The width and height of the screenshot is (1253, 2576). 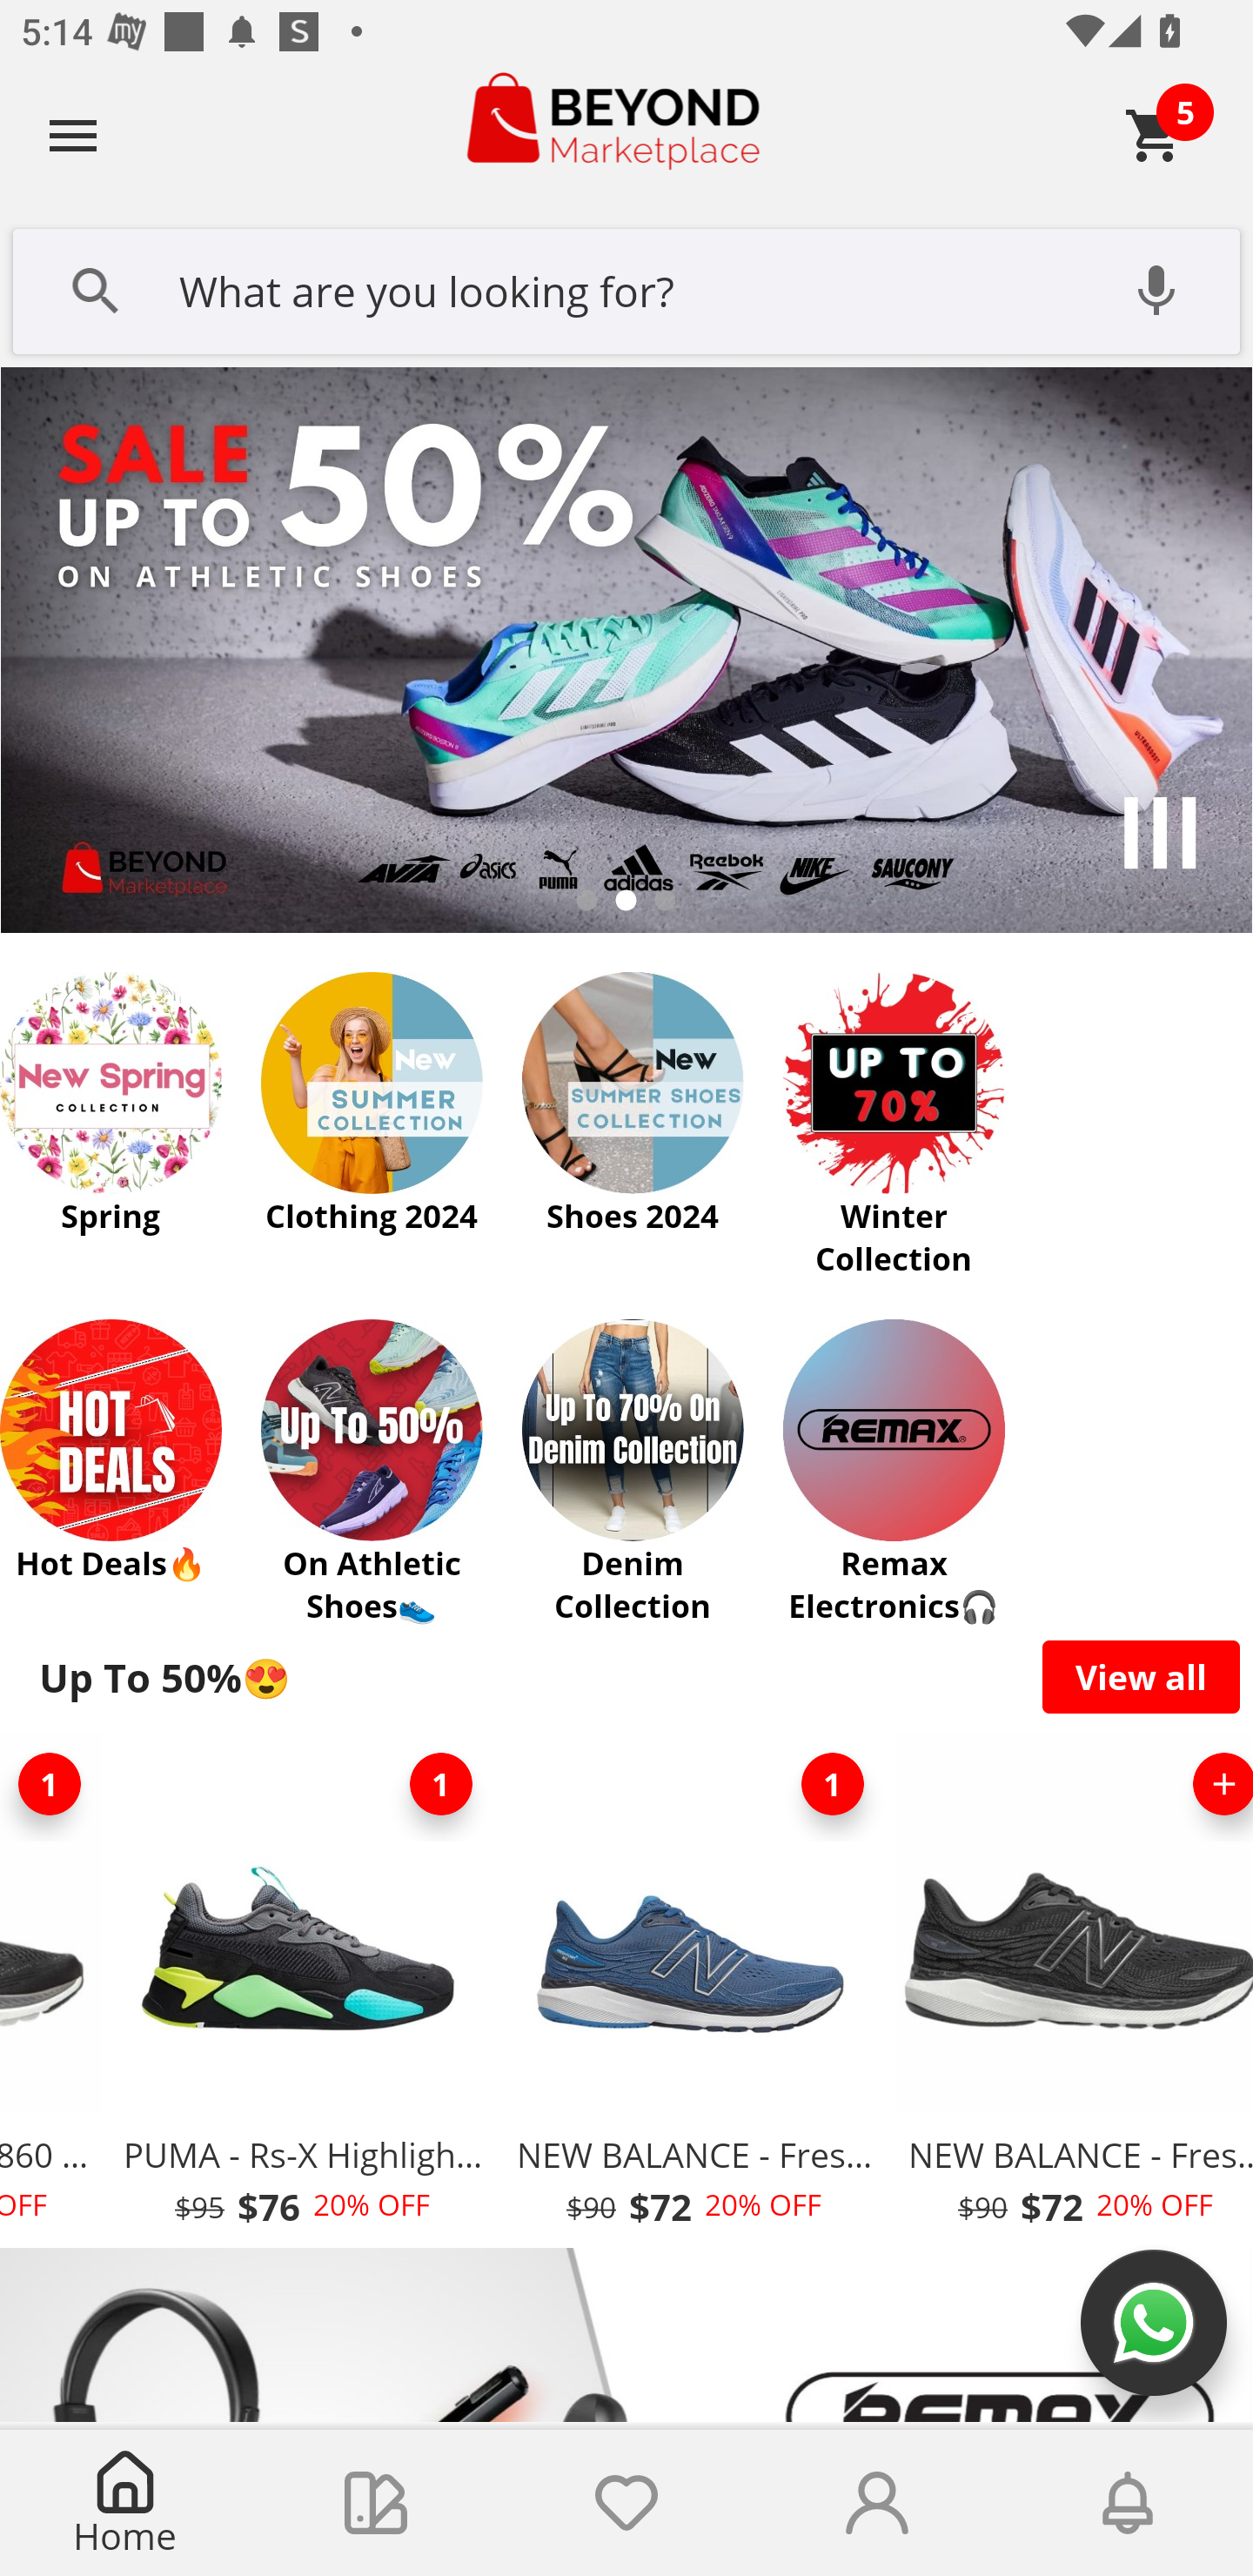 I want to click on Navigate up, so click(x=73, y=135).